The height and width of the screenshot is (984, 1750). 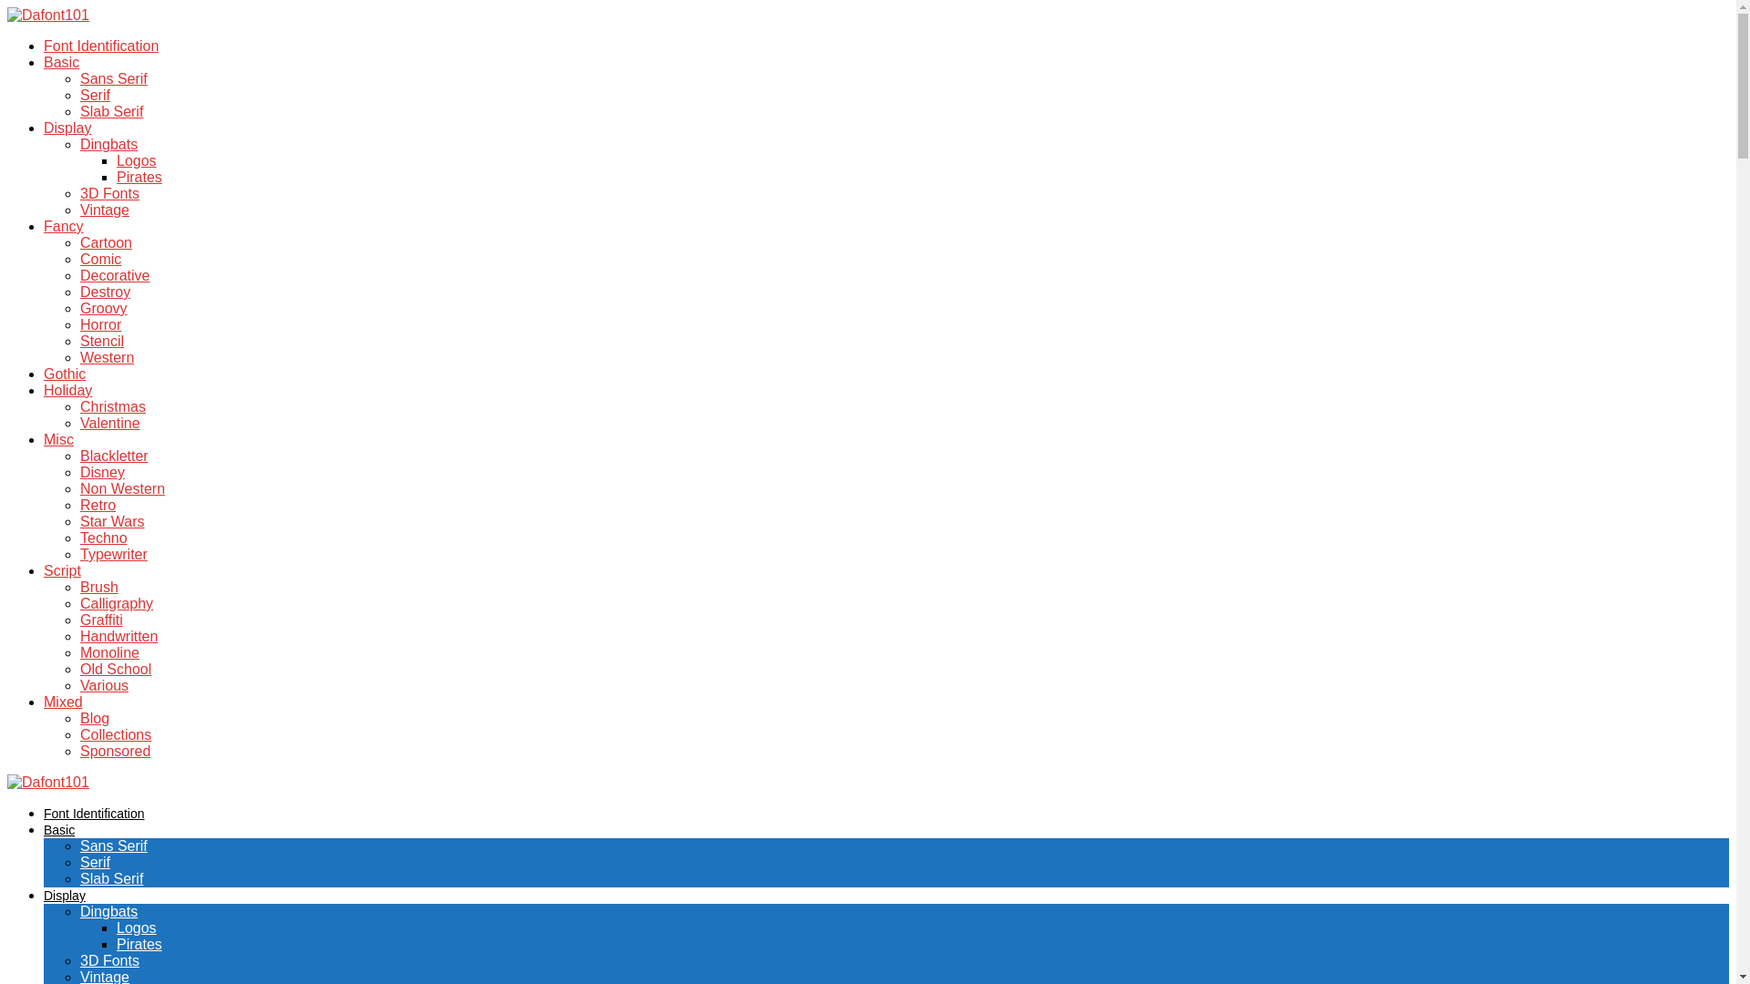 What do you see at coordinates (117, 603) in the screenshot?
I see `Calligraphy` at bounding box center [117, 603].